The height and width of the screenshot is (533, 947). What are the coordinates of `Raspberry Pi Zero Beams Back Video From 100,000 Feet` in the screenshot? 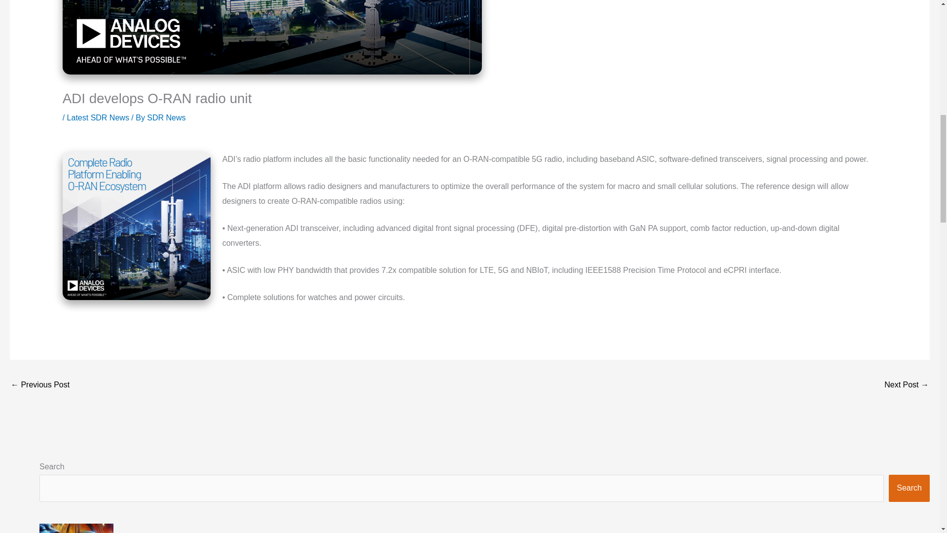 It's located at (907, 385).